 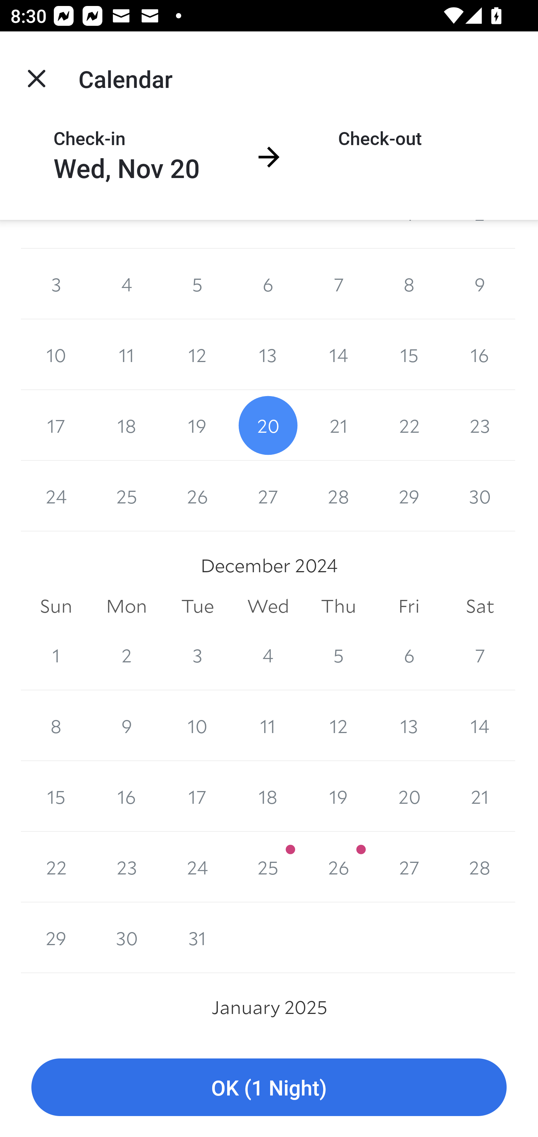 I want to click on 3 3 December 2024, so click(x=197, y=655).